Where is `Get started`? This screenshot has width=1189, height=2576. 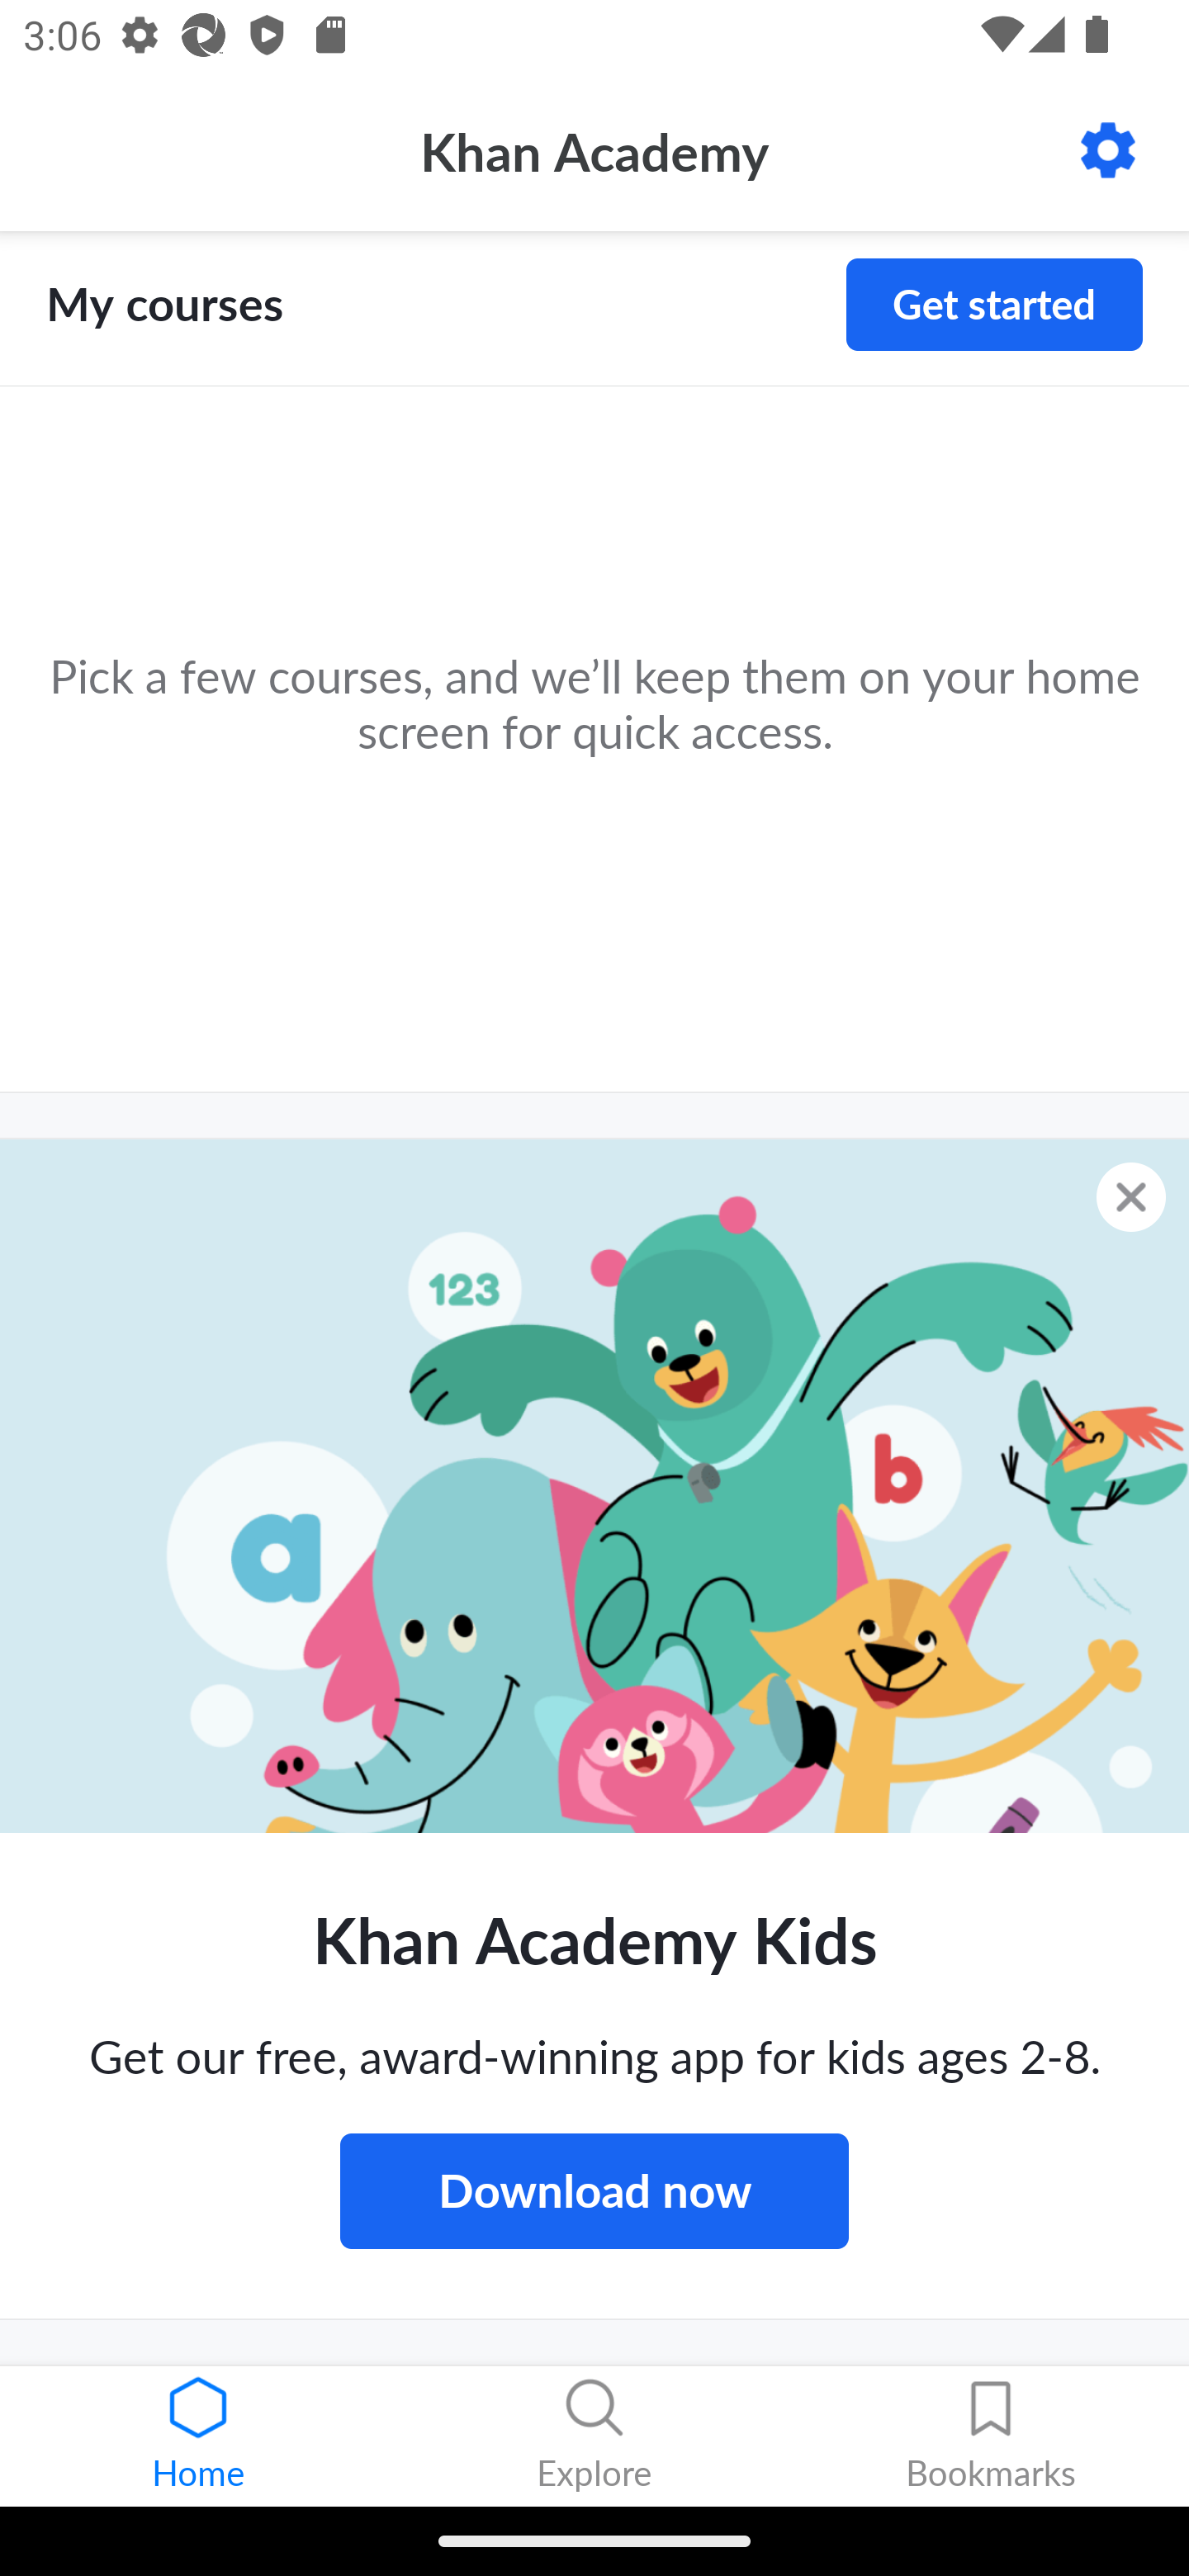 Get started is located at coordinates (994, 304).